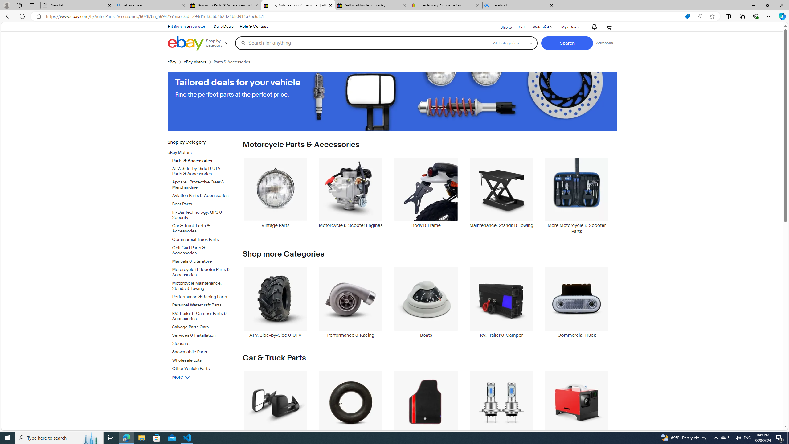 The width and height of the screenshot is (789, 444). Describe the element at coordinates (197, 153) in the screenshot. I see `eBay Motors` at that location.